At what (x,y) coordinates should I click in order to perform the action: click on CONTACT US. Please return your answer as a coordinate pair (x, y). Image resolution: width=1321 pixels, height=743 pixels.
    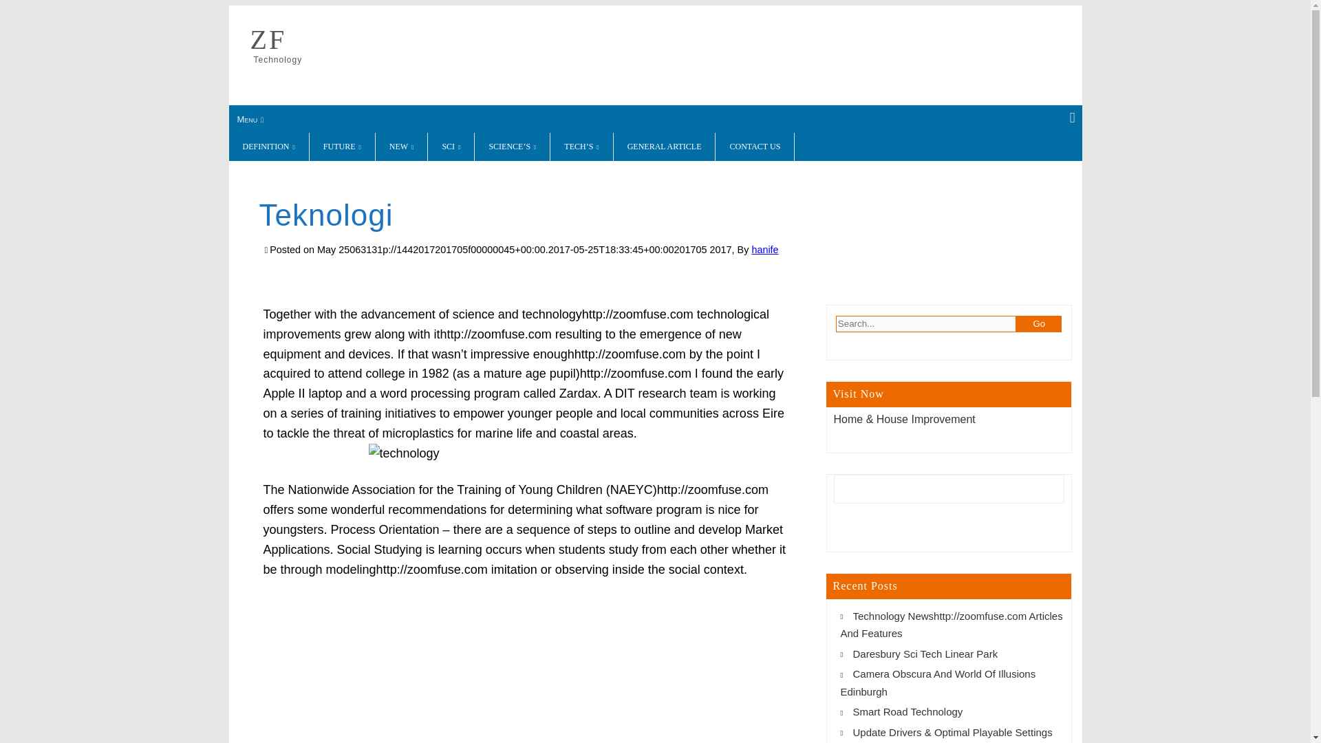
    Looking at the image, I should click on (755, 147).